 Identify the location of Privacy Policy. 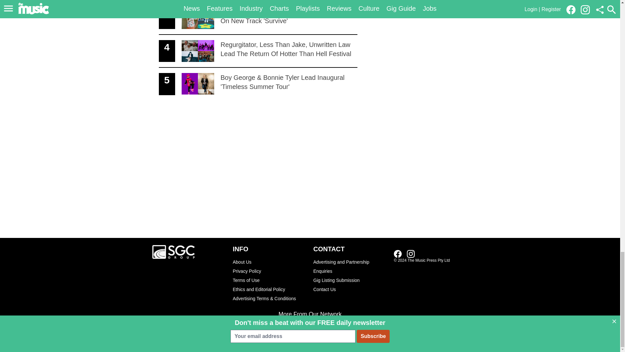
(270, 271).